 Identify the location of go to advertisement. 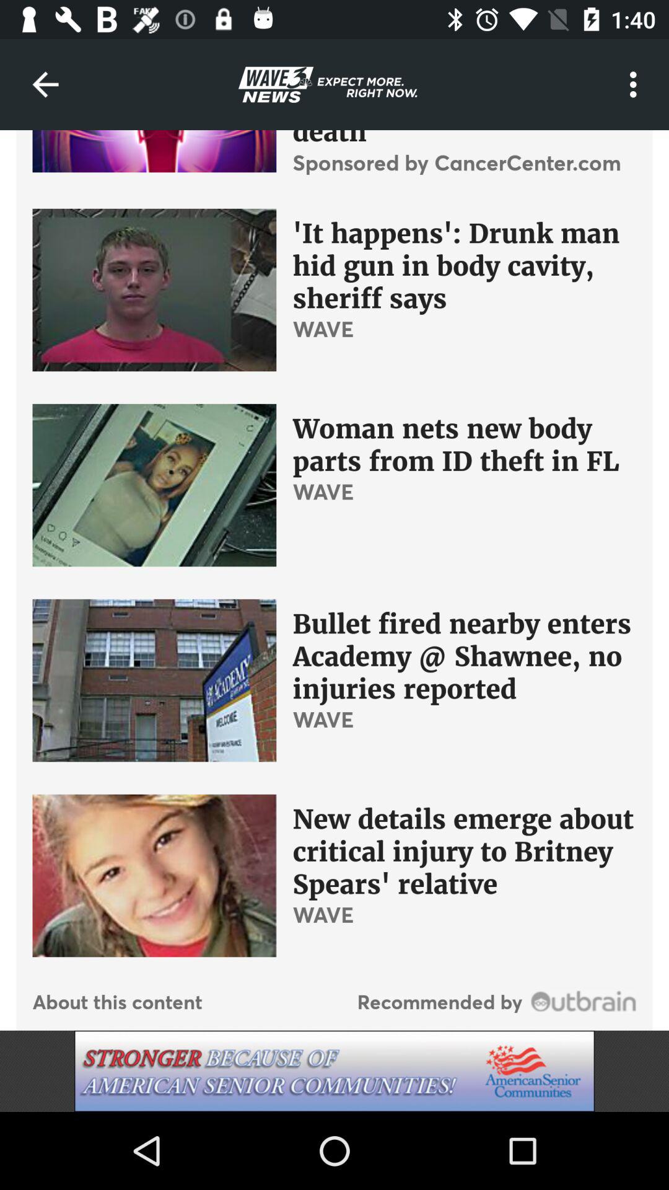
(334, 1071).